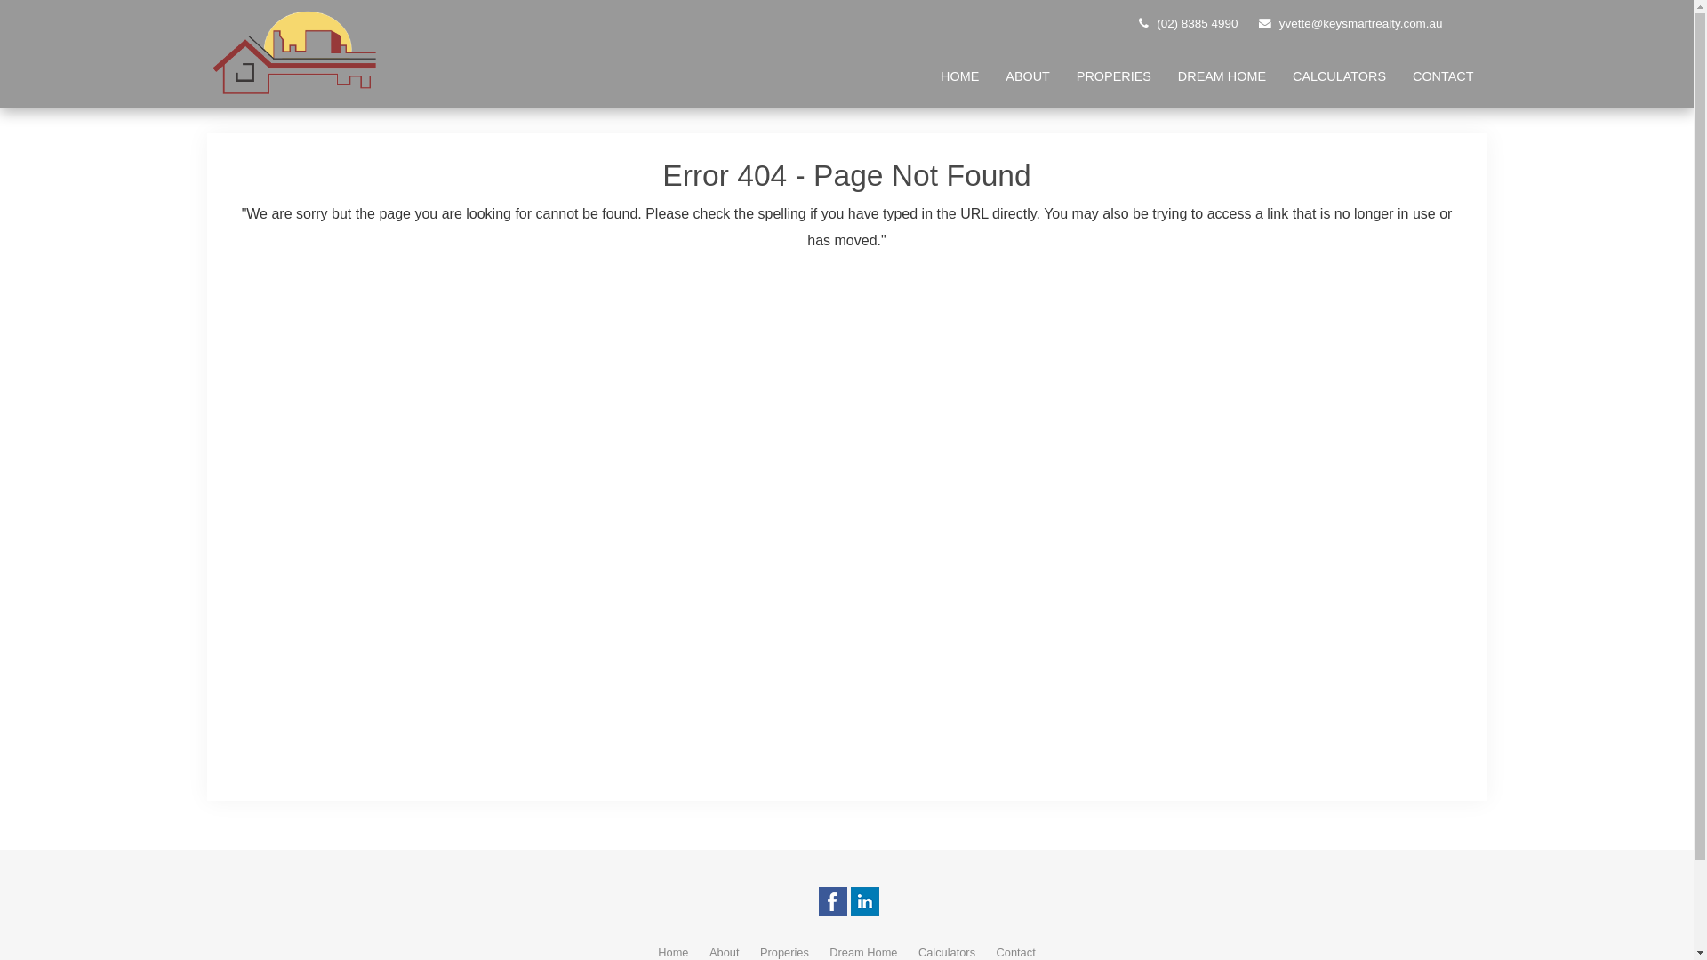 The height and width of the screenshot is (960, 1707). What do you see at coordinates (724, 953) in the screenshot?
I see `About` at bounding box center [724, 953].